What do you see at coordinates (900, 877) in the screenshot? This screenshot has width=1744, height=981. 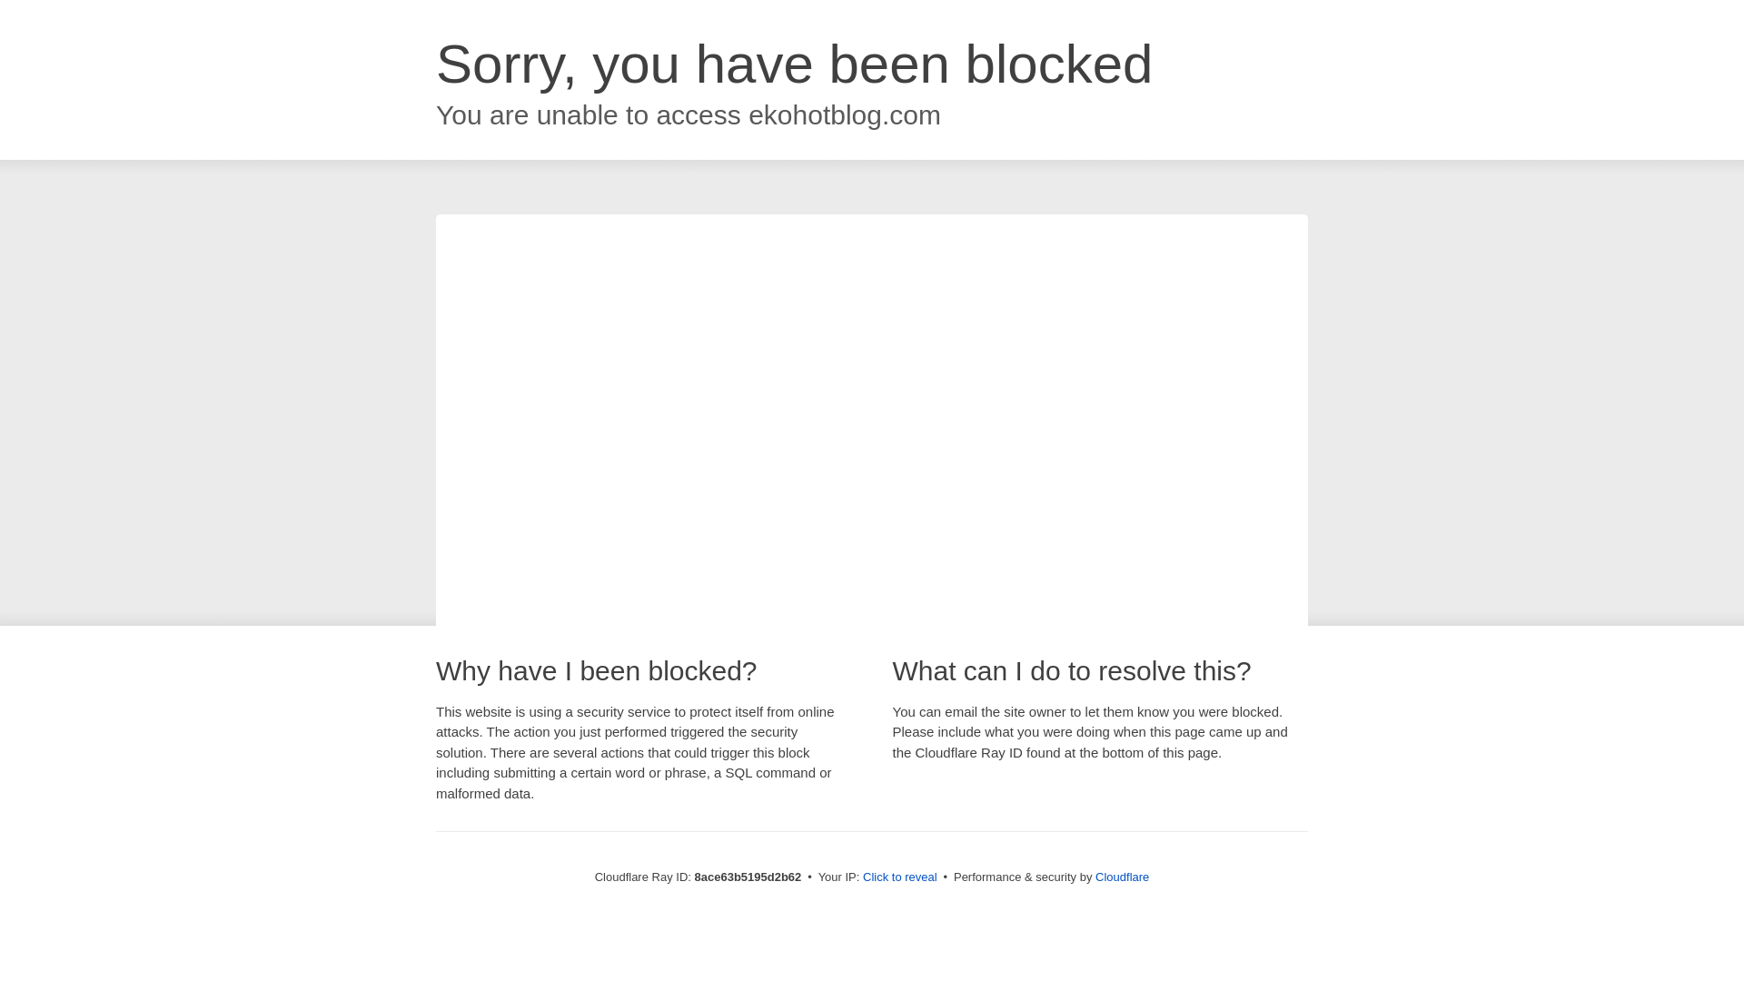 I see `Click to reveal` at bounding box center [900, 877].